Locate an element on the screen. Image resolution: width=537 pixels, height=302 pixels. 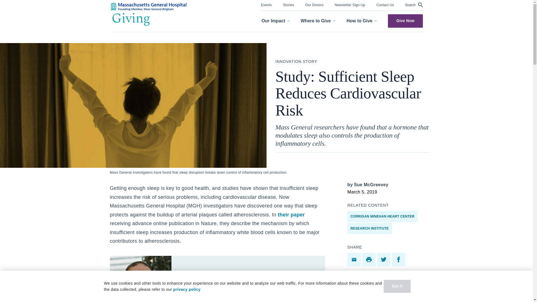
Newsletter Sign-Up is located at coordinates (350, 4).